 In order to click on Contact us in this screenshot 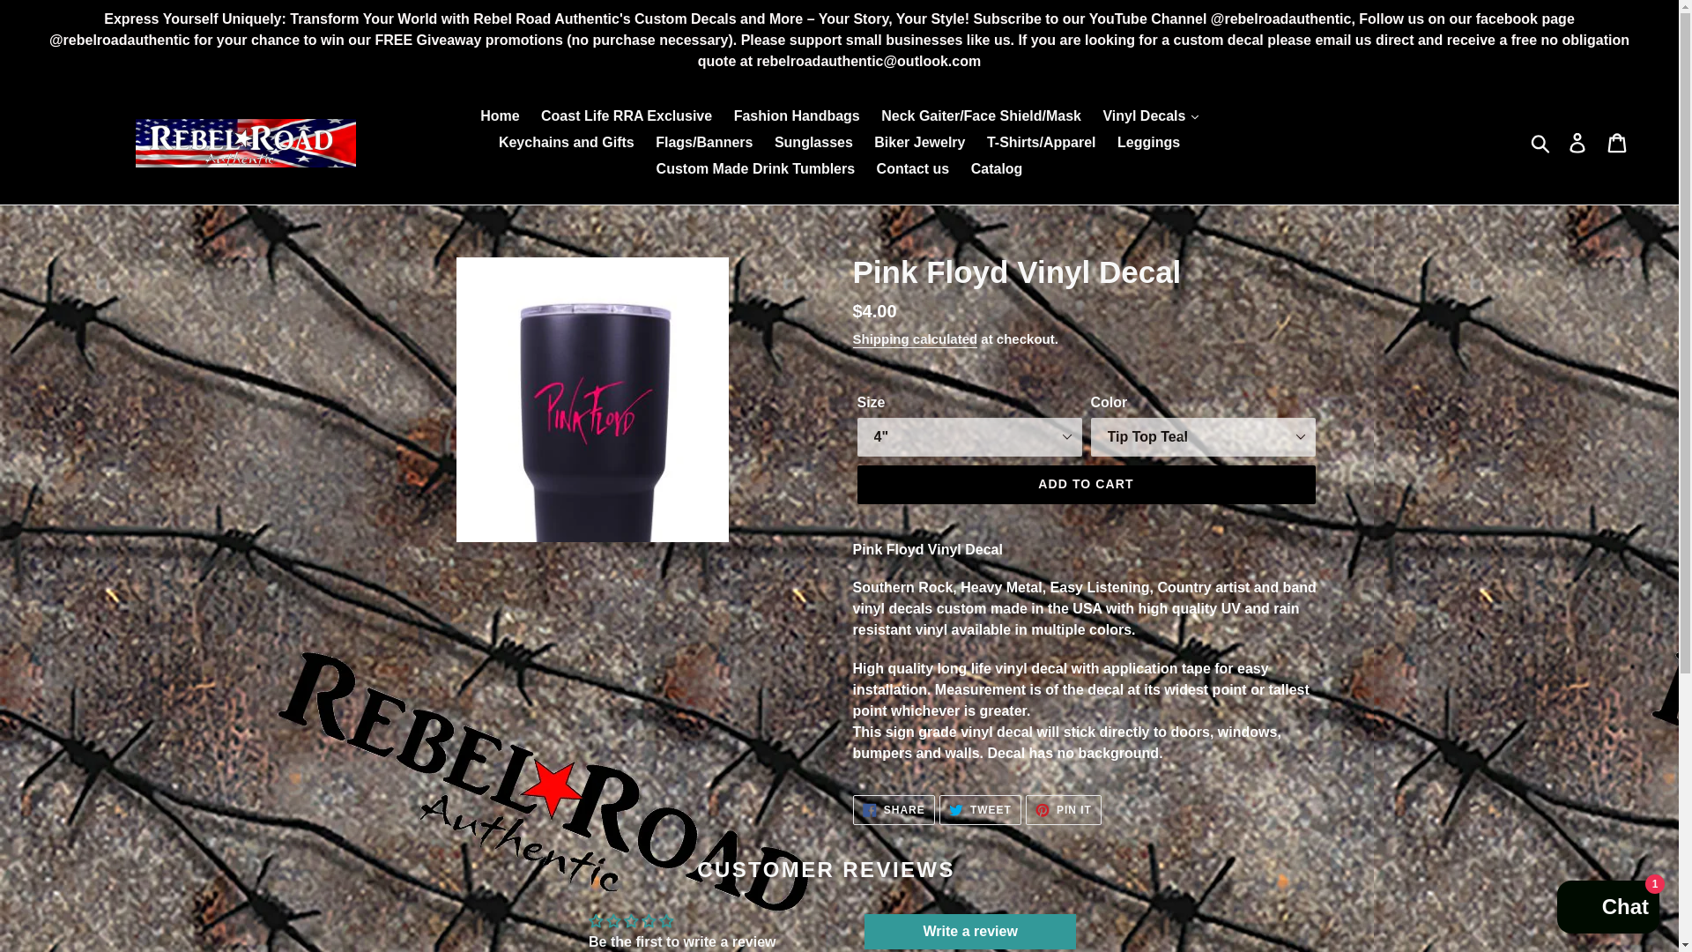, I will do `click(913, 169)`.